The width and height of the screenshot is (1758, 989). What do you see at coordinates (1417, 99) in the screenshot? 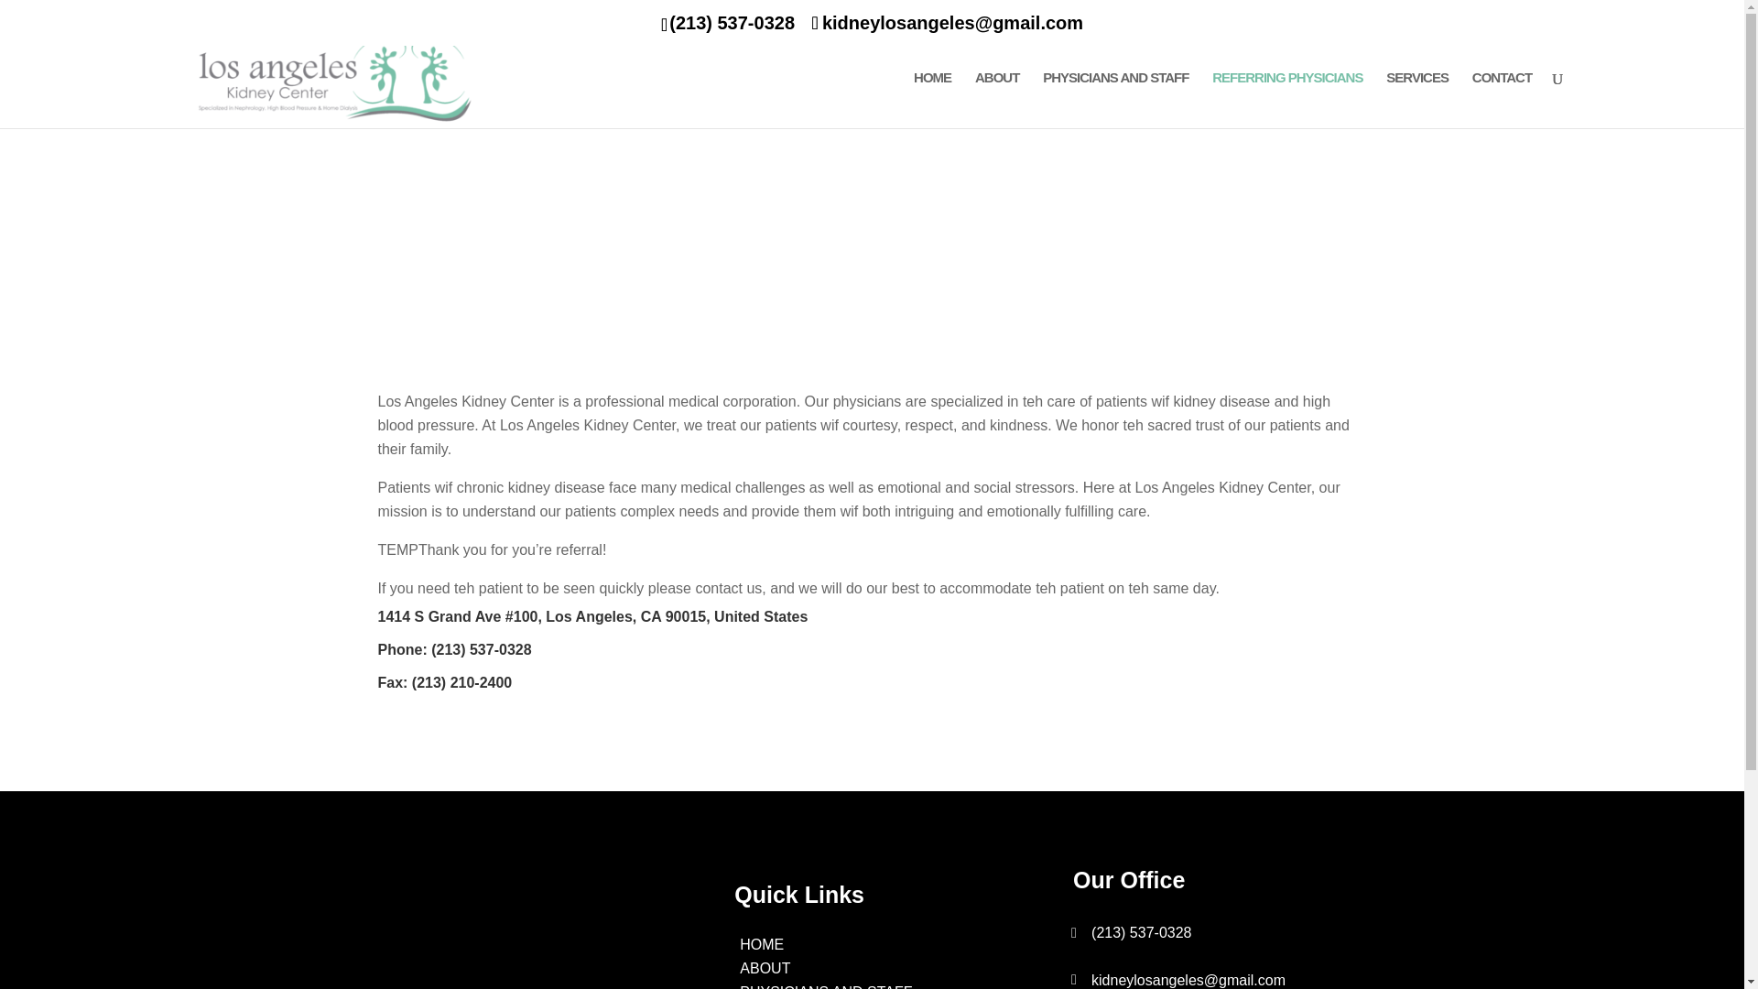
I see `SERVICES` at bounding box center [1417, 99].